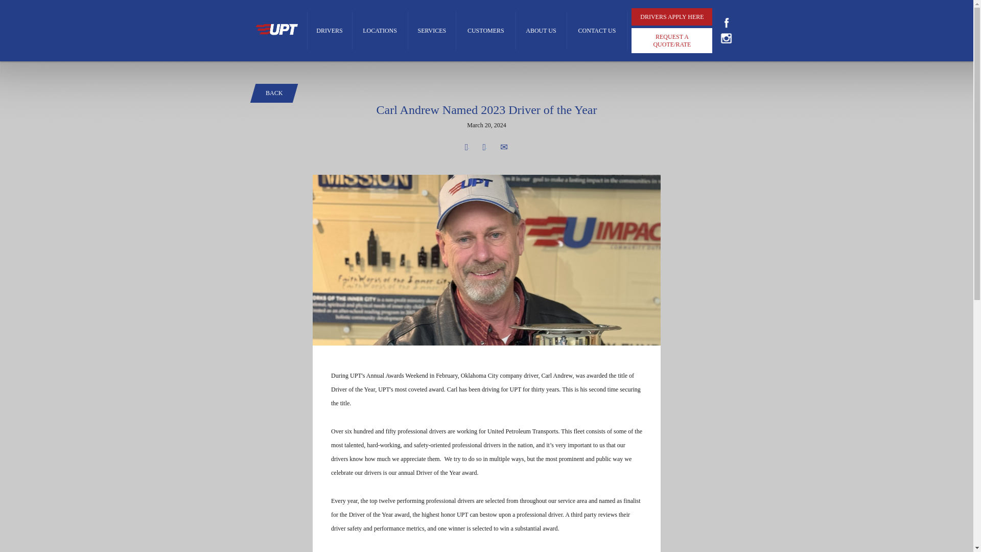 The image size is (981, 552). I want to click on LOCATIONS, so click(380, 31).